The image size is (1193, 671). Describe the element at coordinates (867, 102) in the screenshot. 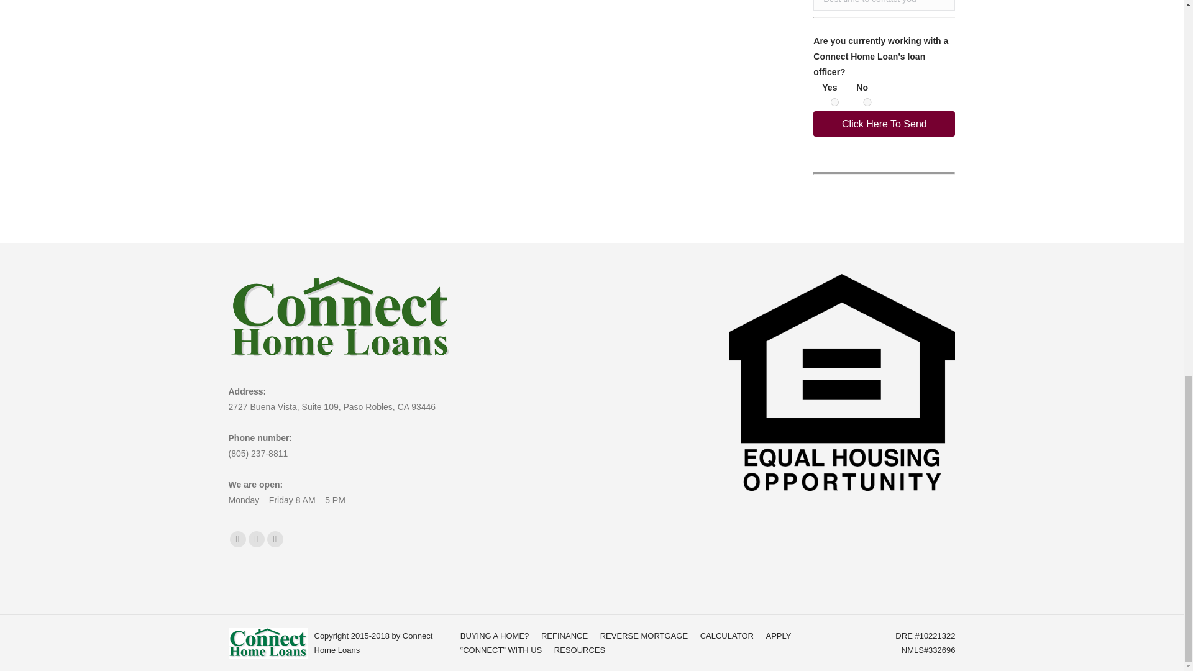

I see `No` at that location.